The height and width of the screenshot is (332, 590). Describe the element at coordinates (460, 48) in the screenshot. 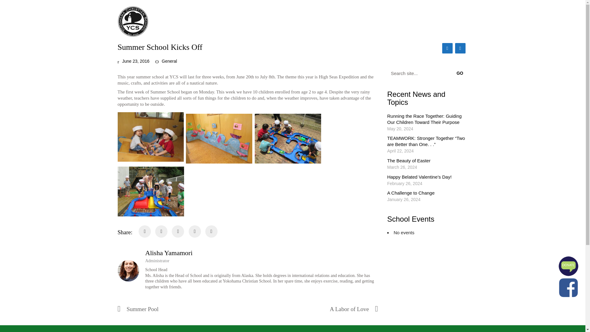

I see `Vimeo` at that location.